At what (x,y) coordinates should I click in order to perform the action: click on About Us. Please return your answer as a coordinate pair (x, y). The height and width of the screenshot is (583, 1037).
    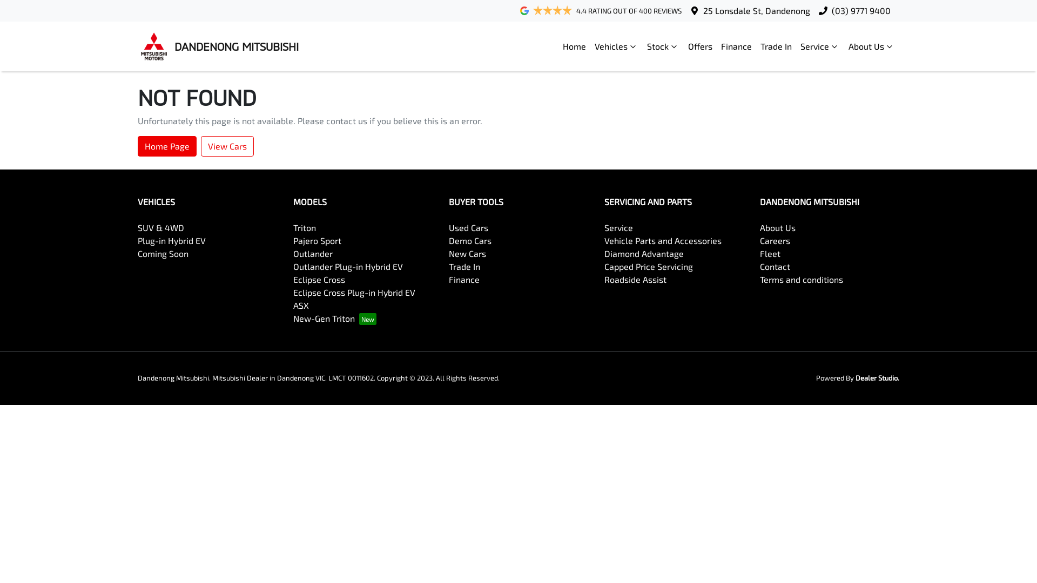
    Looking at the image, I should click on (872, 46).